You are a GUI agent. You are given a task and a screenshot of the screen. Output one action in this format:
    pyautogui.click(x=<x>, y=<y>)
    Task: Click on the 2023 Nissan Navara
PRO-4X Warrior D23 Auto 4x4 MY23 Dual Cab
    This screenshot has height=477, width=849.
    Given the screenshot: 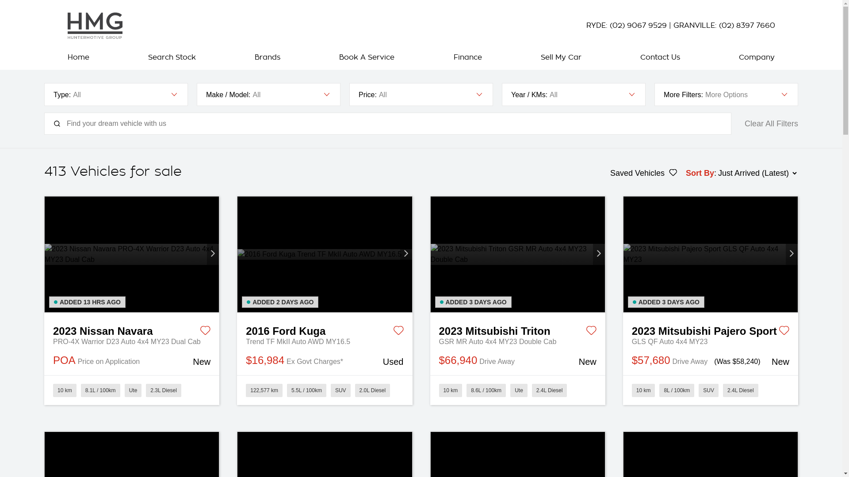 What is the action you would take?
    pyautogui.click(x=132, y=330)
    